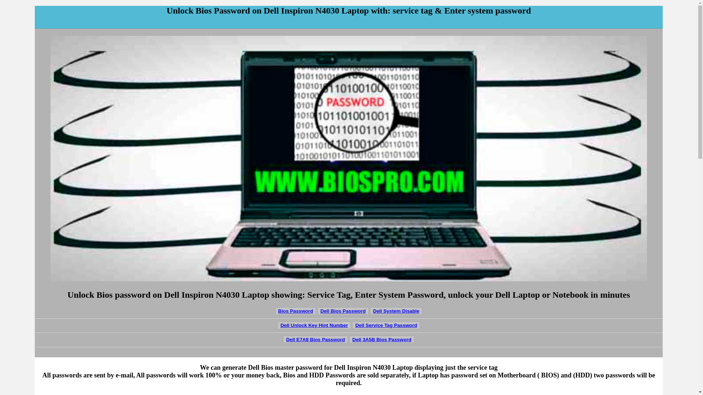 This screenshot has width=703, height=395. I want to click on Dell Bios Password, so click(343, 311).